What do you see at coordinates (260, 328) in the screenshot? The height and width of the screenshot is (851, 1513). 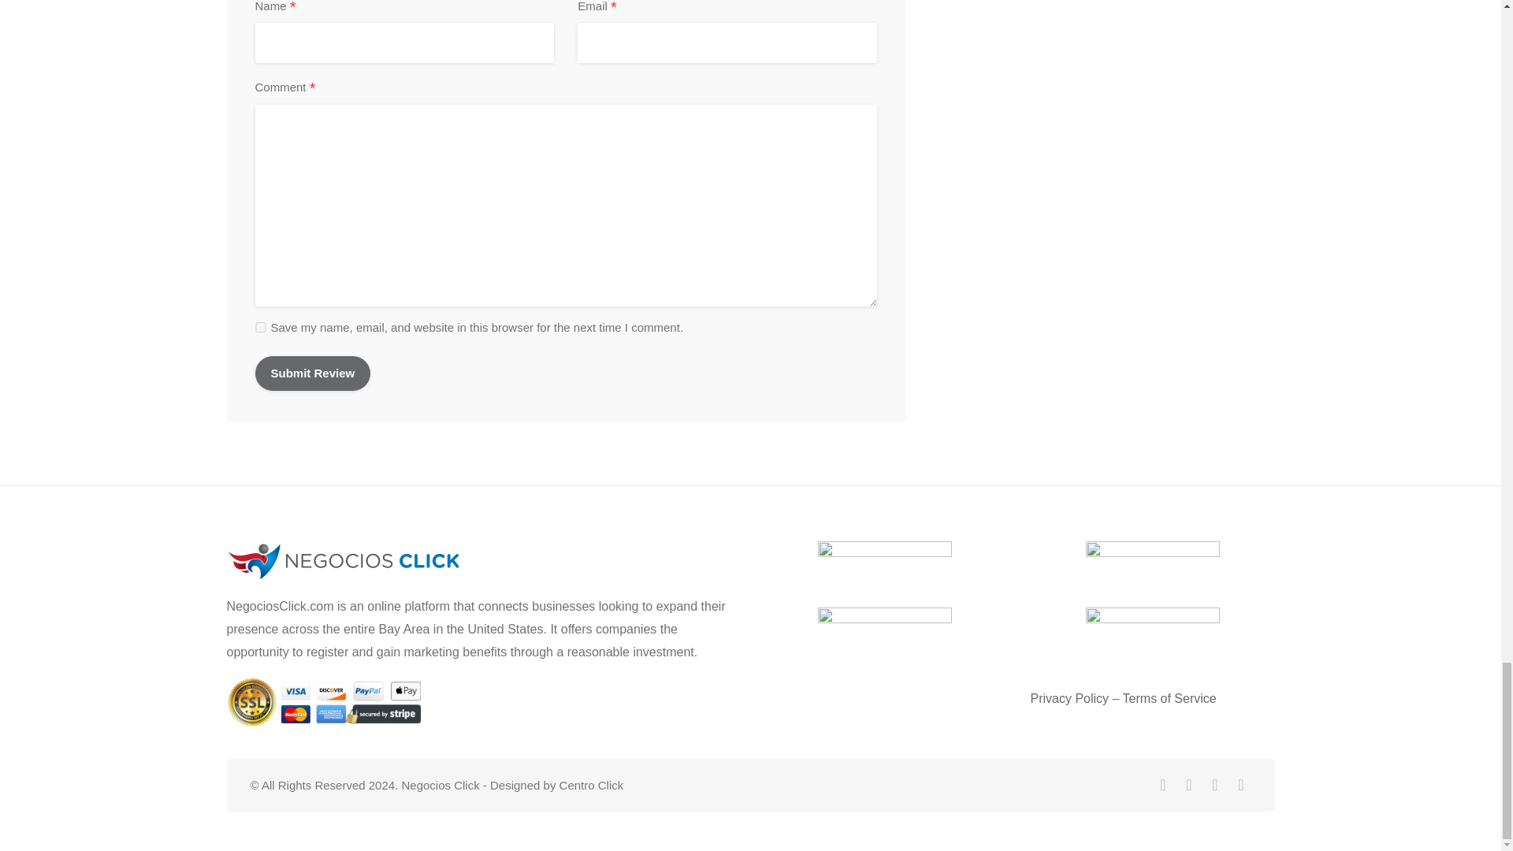 I see `yes` at bounding box center [260, 328].